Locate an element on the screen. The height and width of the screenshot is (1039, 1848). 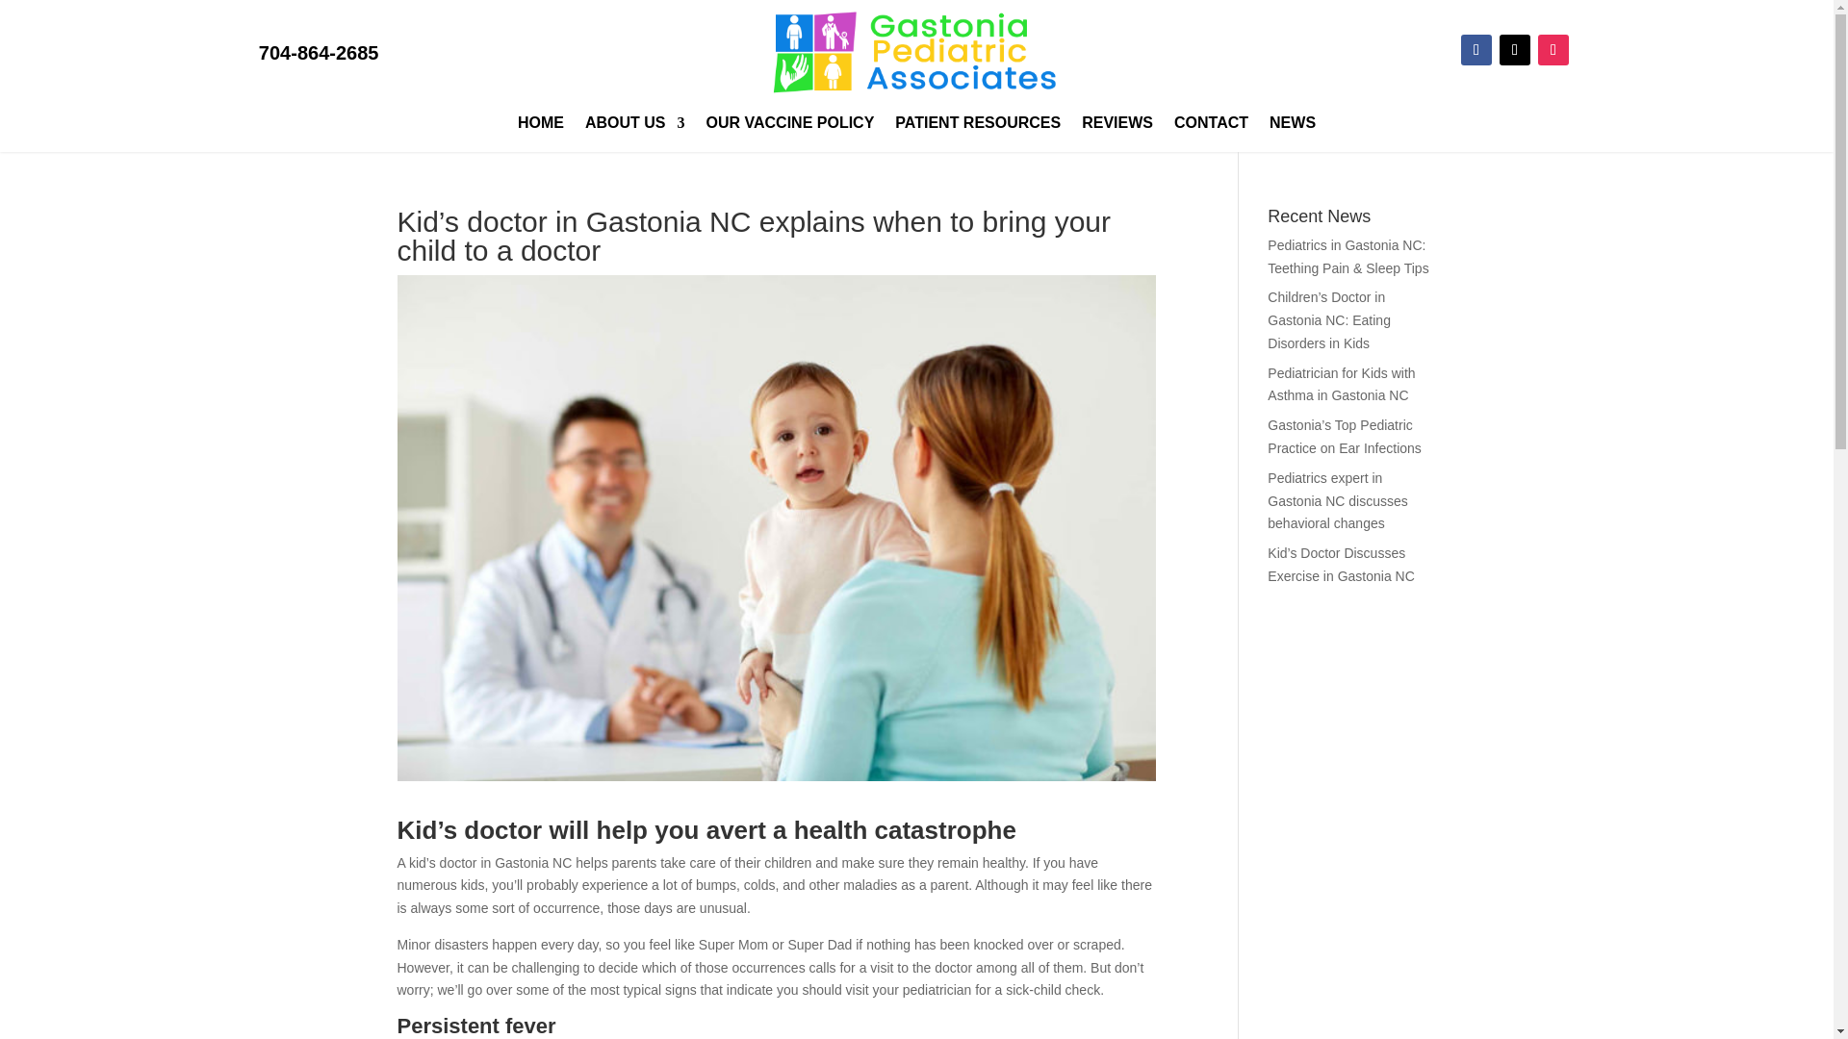
gastonia ped logo is located at coordinates (916, 54).